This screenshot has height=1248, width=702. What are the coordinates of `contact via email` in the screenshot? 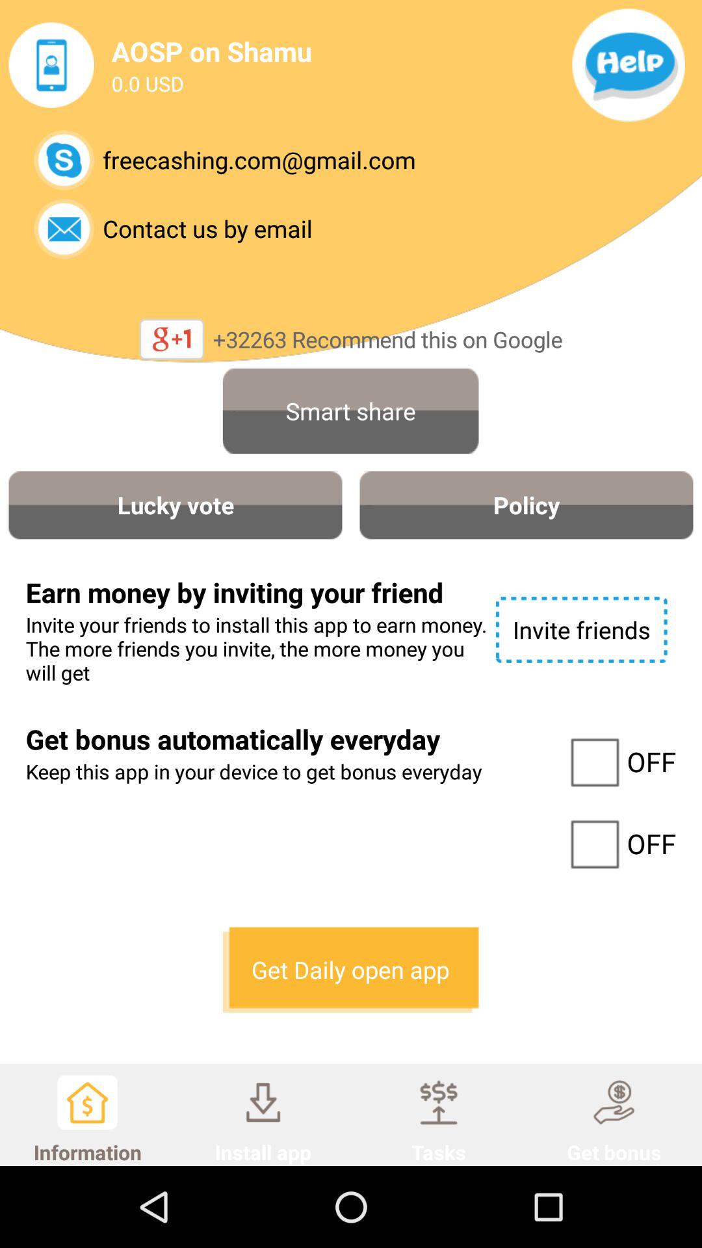 It's located at (64, 229).